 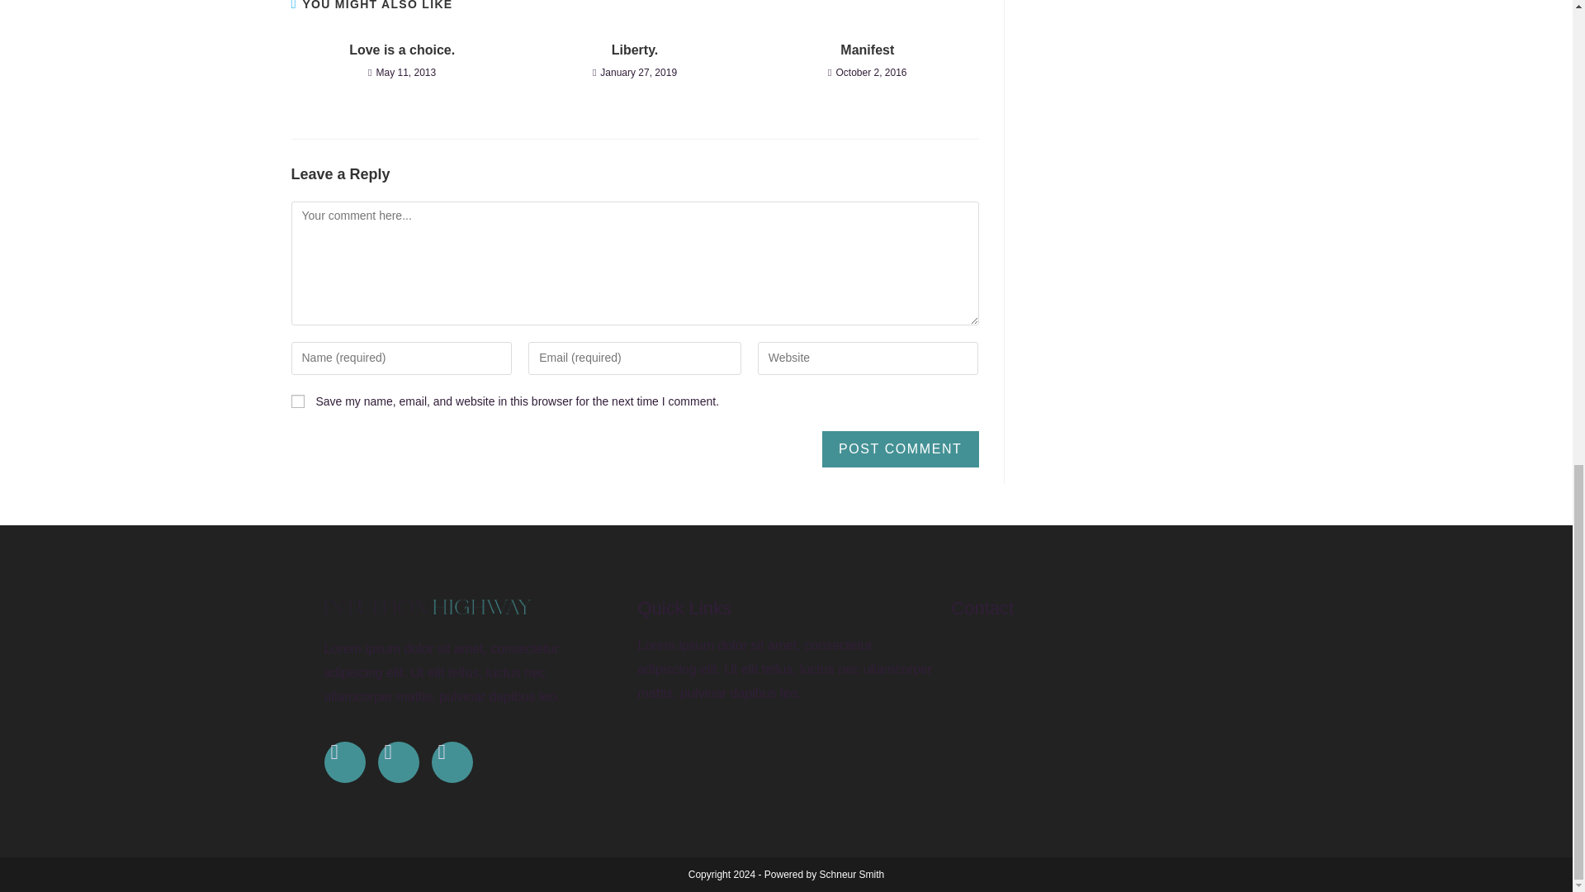 I want to click on Liberty., so click(x=634, y=50).